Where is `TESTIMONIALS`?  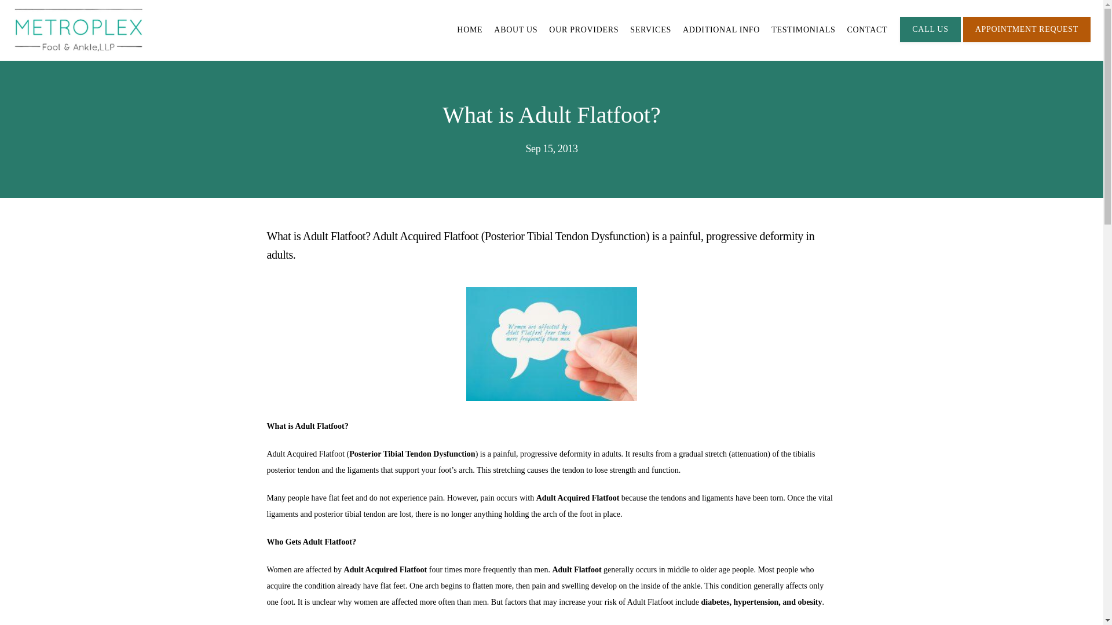 TESTIMONIALS is located at coordinates (803, 30).